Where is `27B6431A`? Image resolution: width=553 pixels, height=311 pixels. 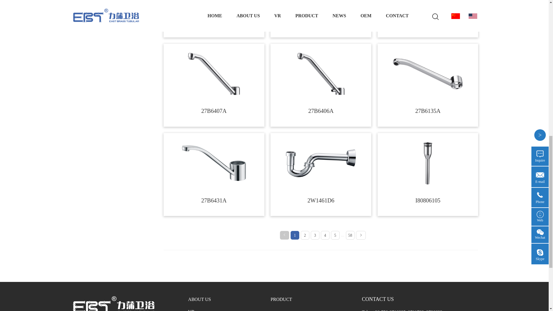 27B6431A is located at coordinates (214, 163).